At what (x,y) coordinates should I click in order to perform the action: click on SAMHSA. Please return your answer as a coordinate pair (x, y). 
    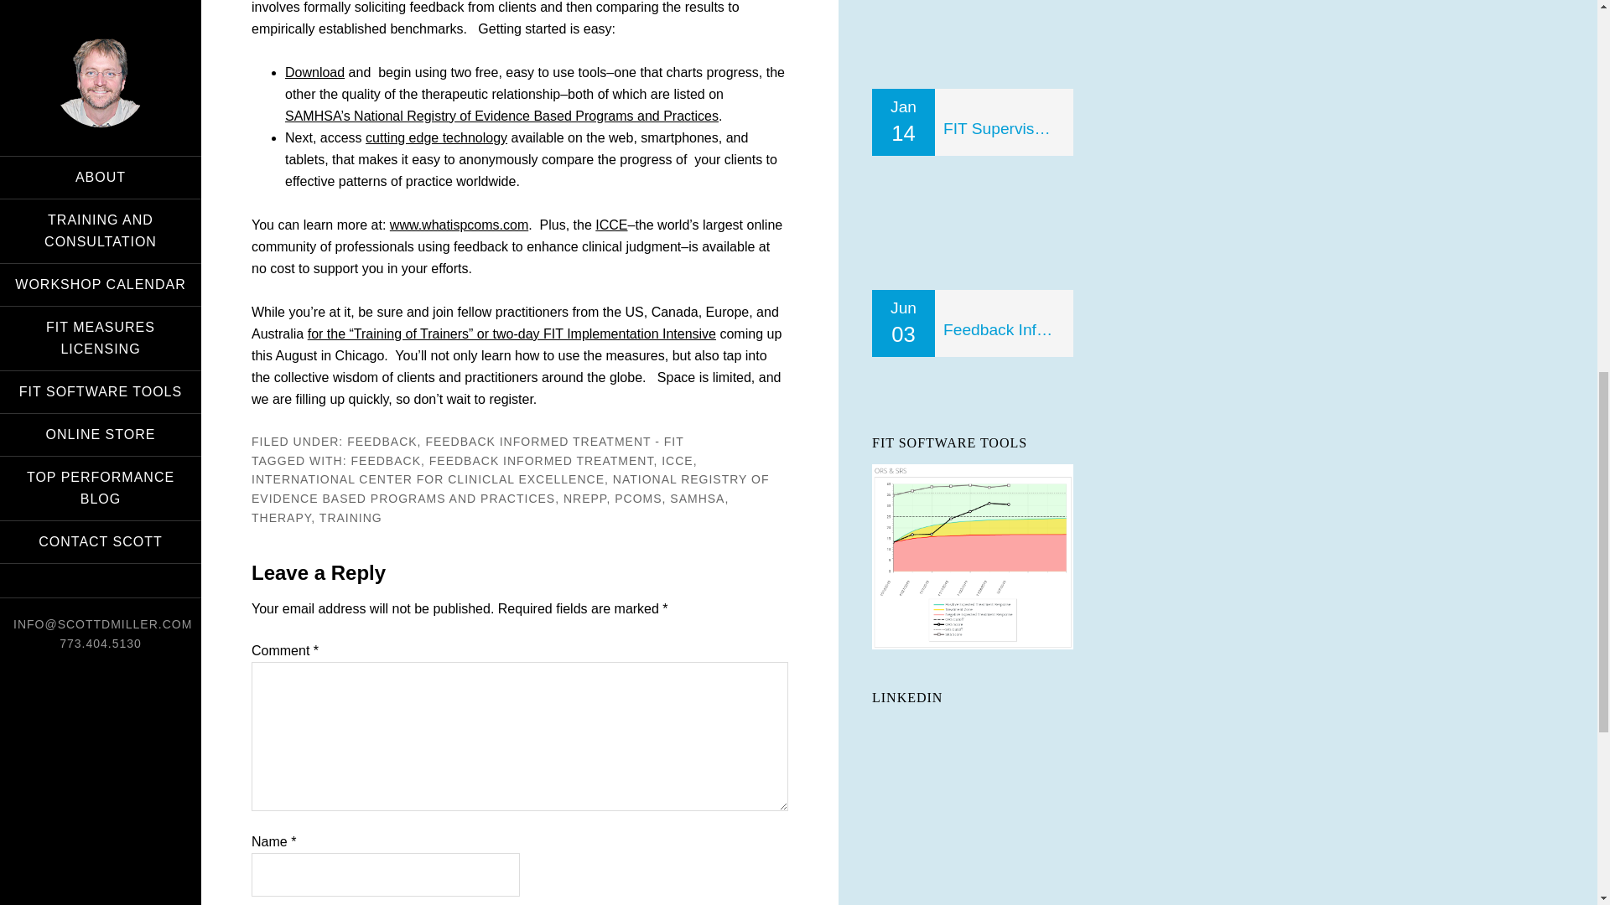
    Looking at the image, I should click on (697, 498).